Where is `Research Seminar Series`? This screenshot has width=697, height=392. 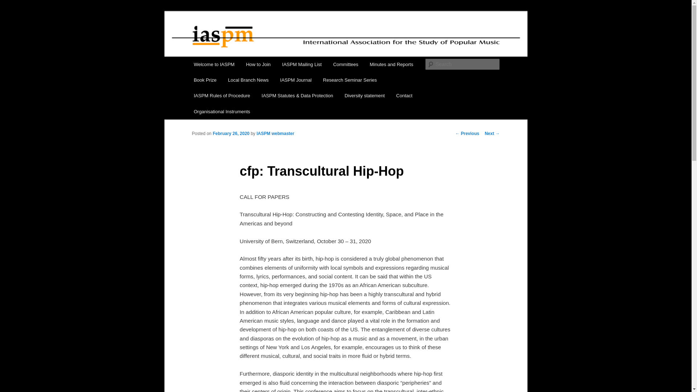
Research Seminar Series is located at coordinates (350, 80).